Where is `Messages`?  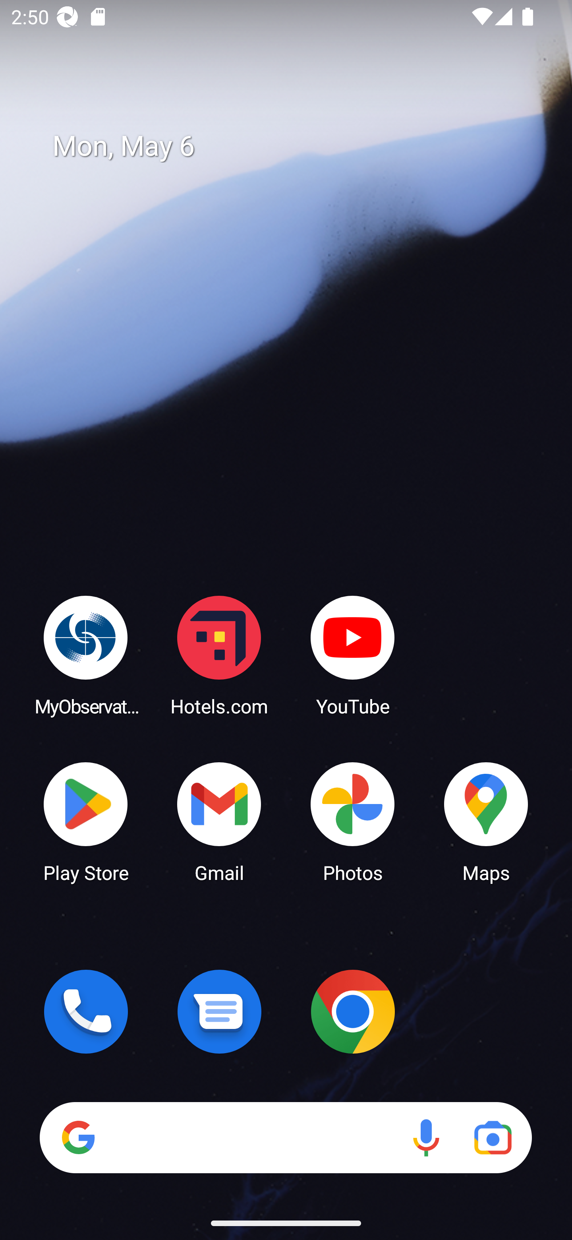
Messages is located at coordinates (219, 1011).